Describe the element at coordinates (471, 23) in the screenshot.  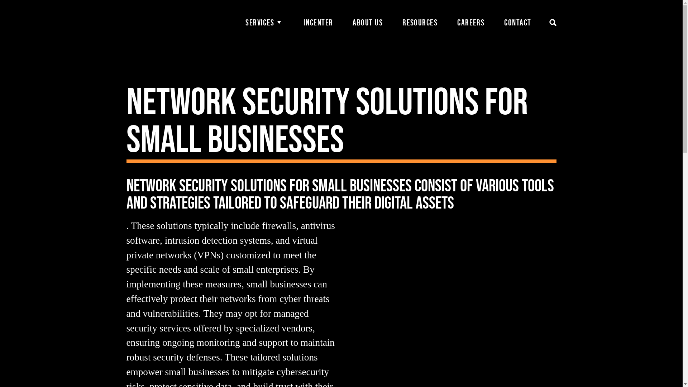
I see `Careers` at that location.